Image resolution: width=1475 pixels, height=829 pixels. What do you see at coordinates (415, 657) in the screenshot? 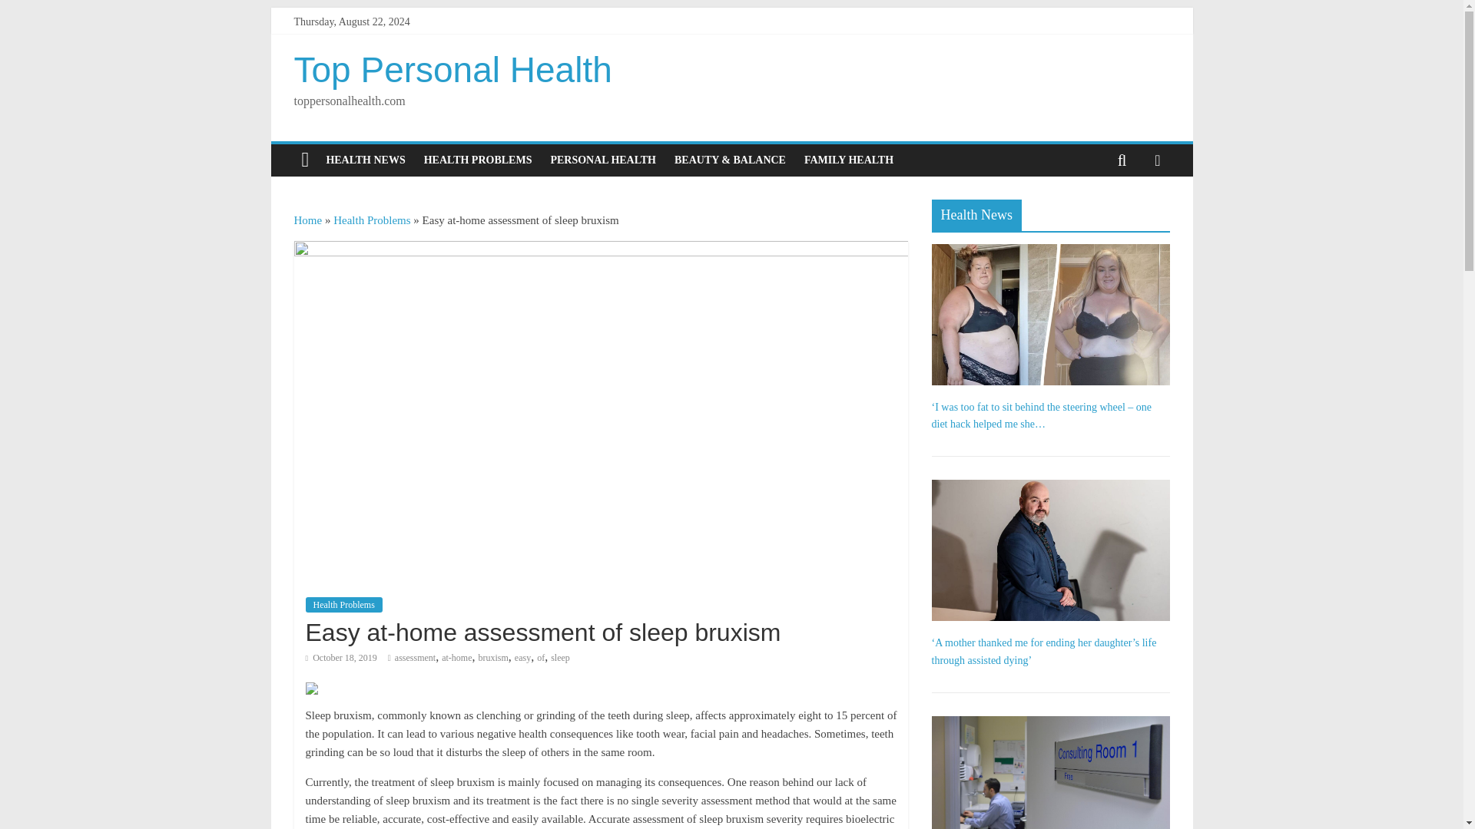
I see `assessment` at bounding box center [415, 657].